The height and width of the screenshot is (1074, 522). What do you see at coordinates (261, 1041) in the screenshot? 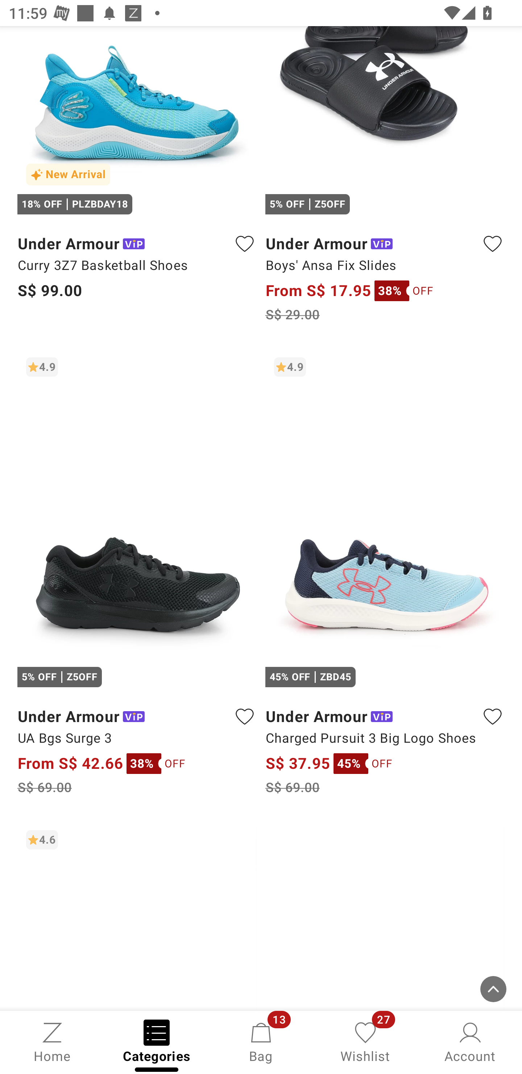
I see `Bag, 13 new notifications Bag` at bounding box center [261, 1041].